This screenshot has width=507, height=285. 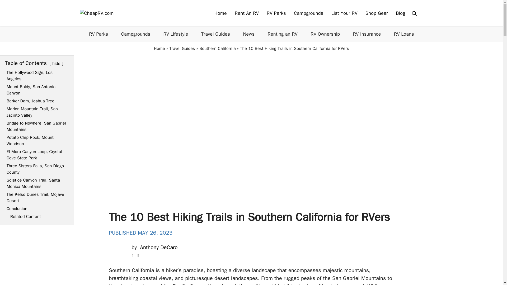 I want to click on Campgrounds, so click(x=309, y=13).